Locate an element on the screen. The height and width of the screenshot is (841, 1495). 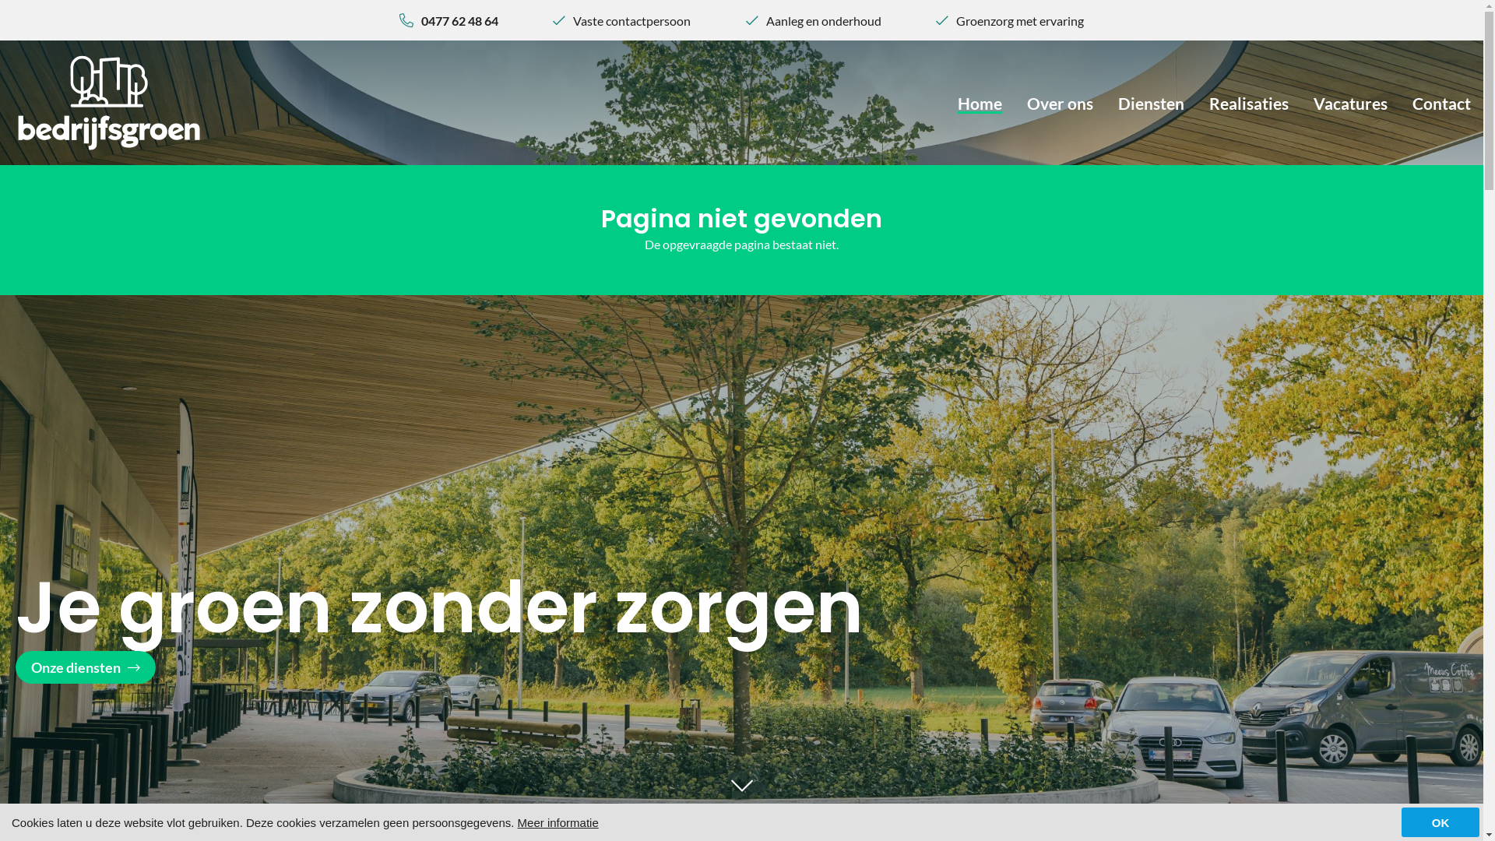
Diensten is located at coordinates (1151, 103).